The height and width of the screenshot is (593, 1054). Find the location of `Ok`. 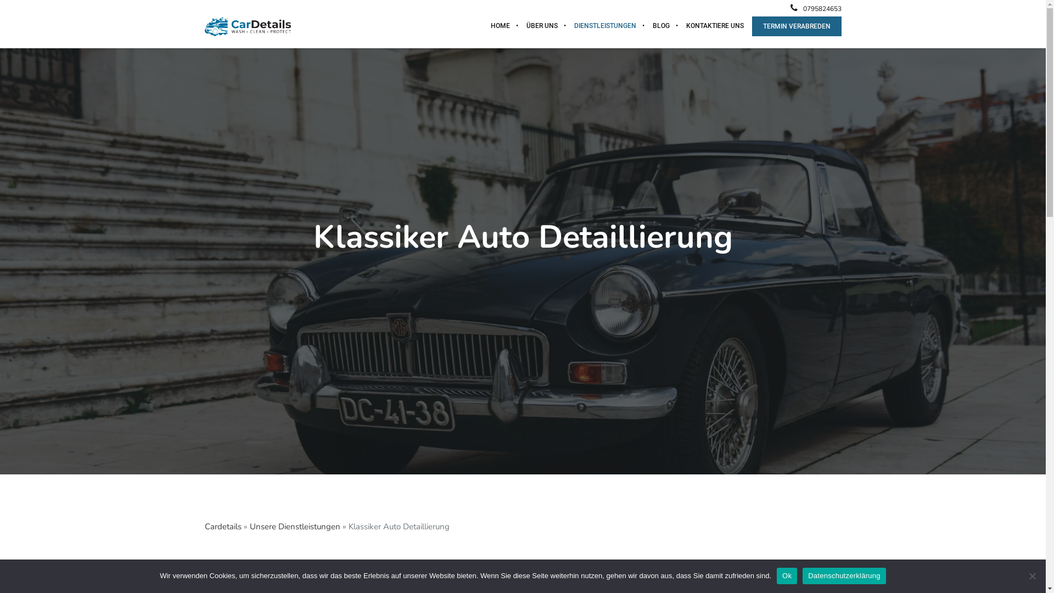

Ok is located at coordinates (787, 576).